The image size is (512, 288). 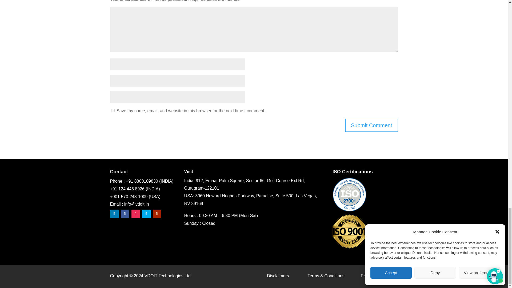 What do you see at coordinates (146, 214) in the screenshot?
I see `Follow on Twitter` at bounding box center [146, 214].